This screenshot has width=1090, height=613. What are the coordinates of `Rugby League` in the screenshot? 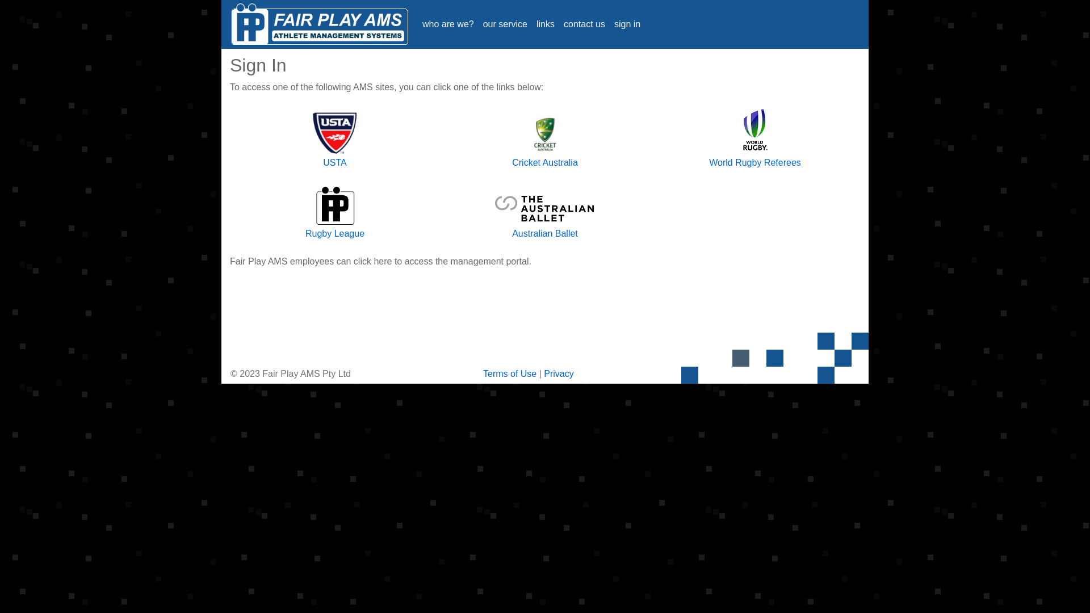 It's located at (335, 234).